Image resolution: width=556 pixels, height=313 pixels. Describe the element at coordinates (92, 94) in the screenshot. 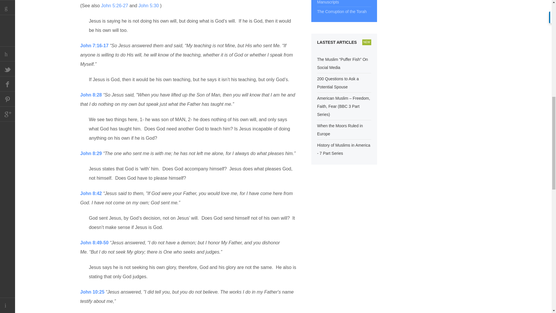

I see `John 8:28` at that location.